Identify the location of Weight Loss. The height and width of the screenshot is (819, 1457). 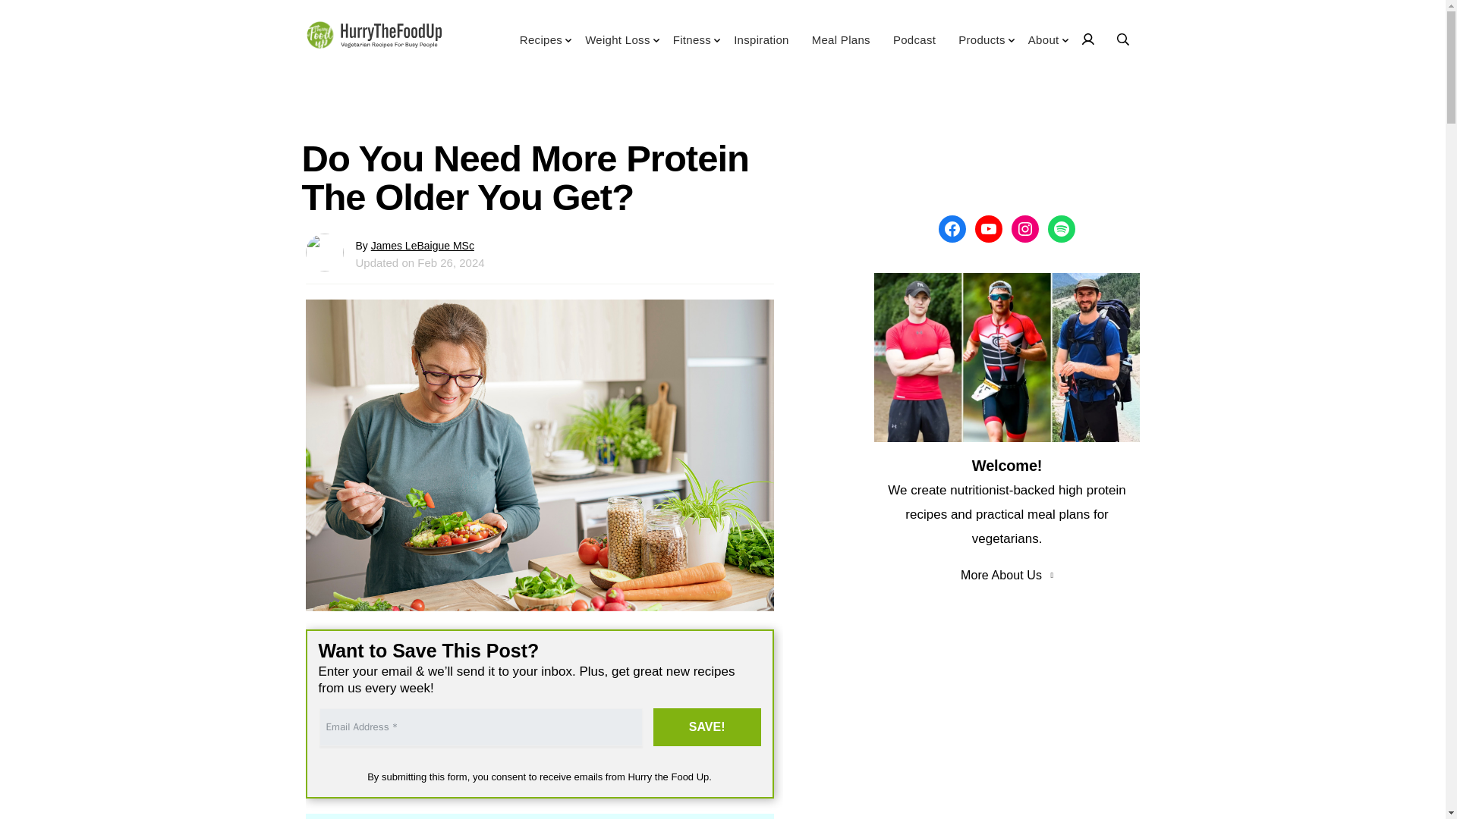
(618, 46).